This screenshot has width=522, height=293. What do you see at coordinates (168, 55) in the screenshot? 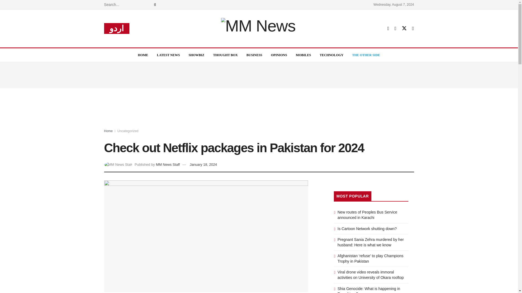
I see `LATEST NEWS` at bounding box center [168, 55].